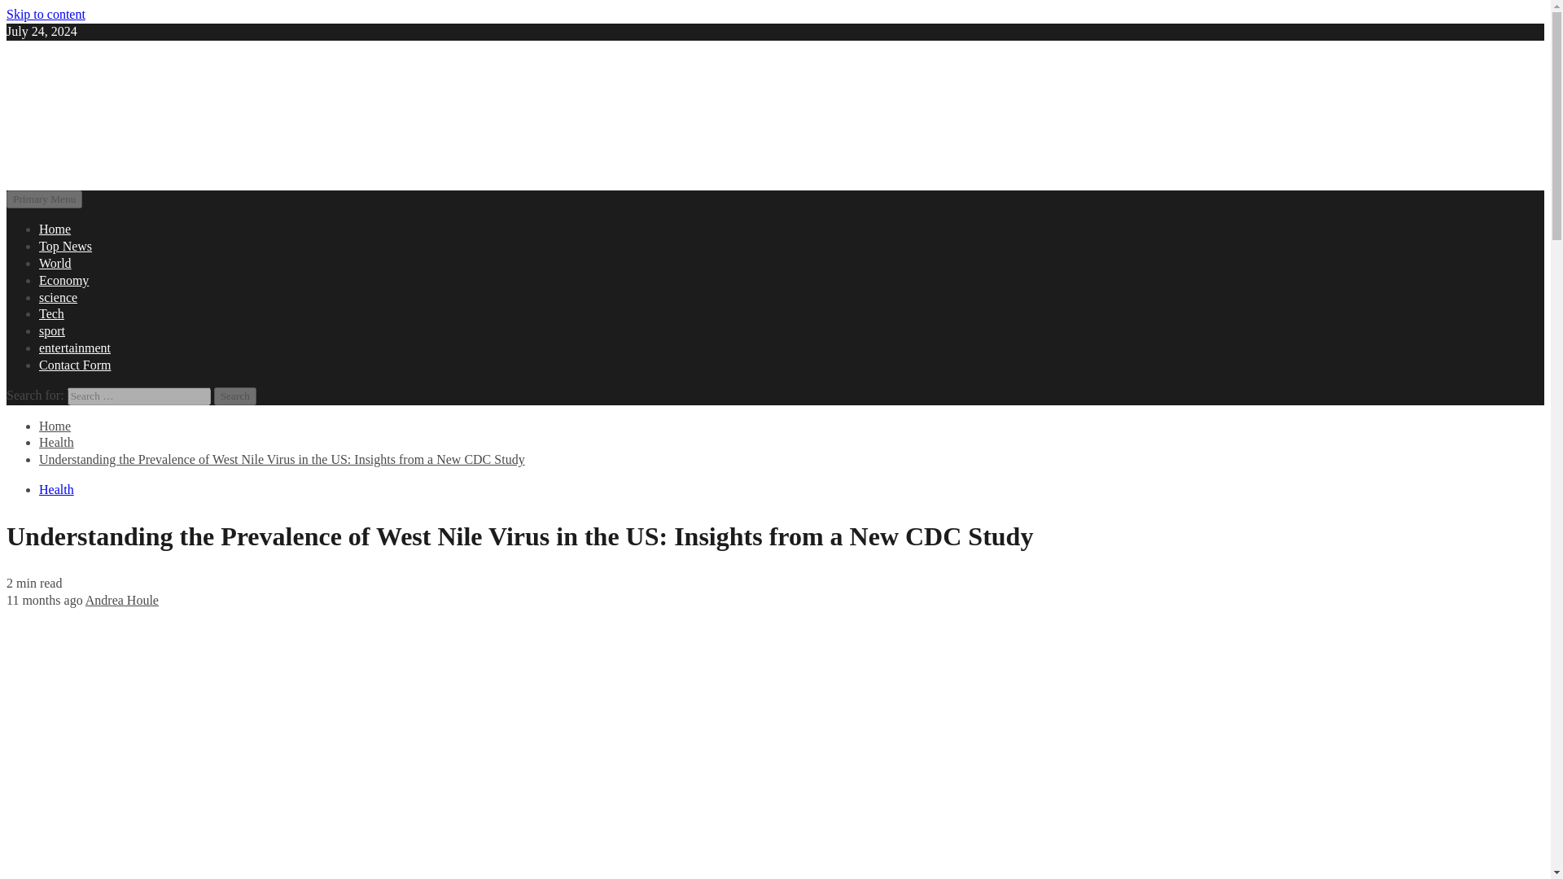  I want to click on science, so click(58, 297).